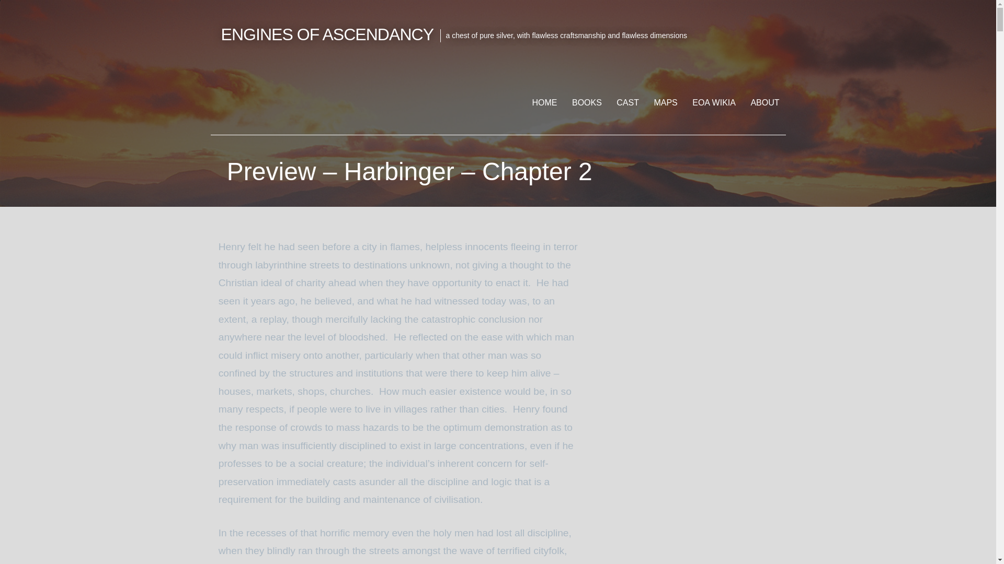 Image resolution: width=1004 pixels, height=564 pixels. I want to click on ABOUT, so click(765, 102).